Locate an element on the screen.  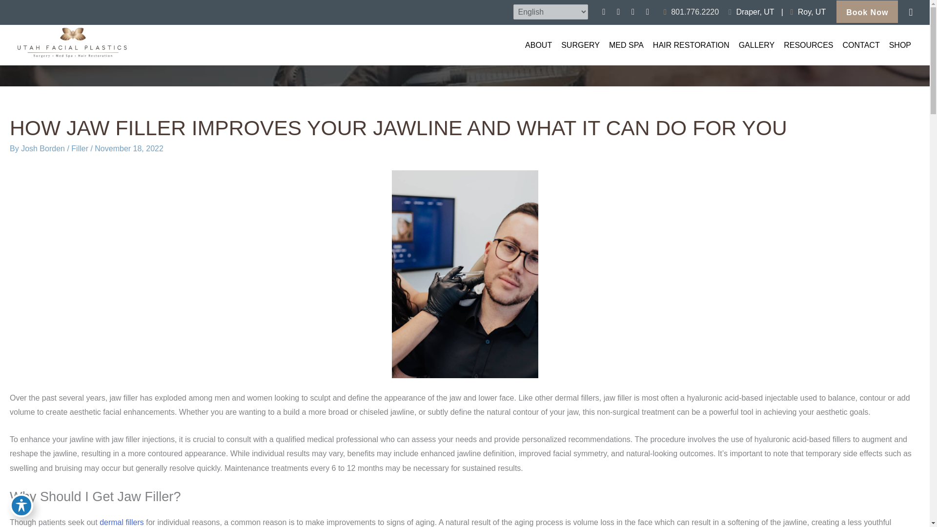
Roy, UT is located at coordinates (807, 12).